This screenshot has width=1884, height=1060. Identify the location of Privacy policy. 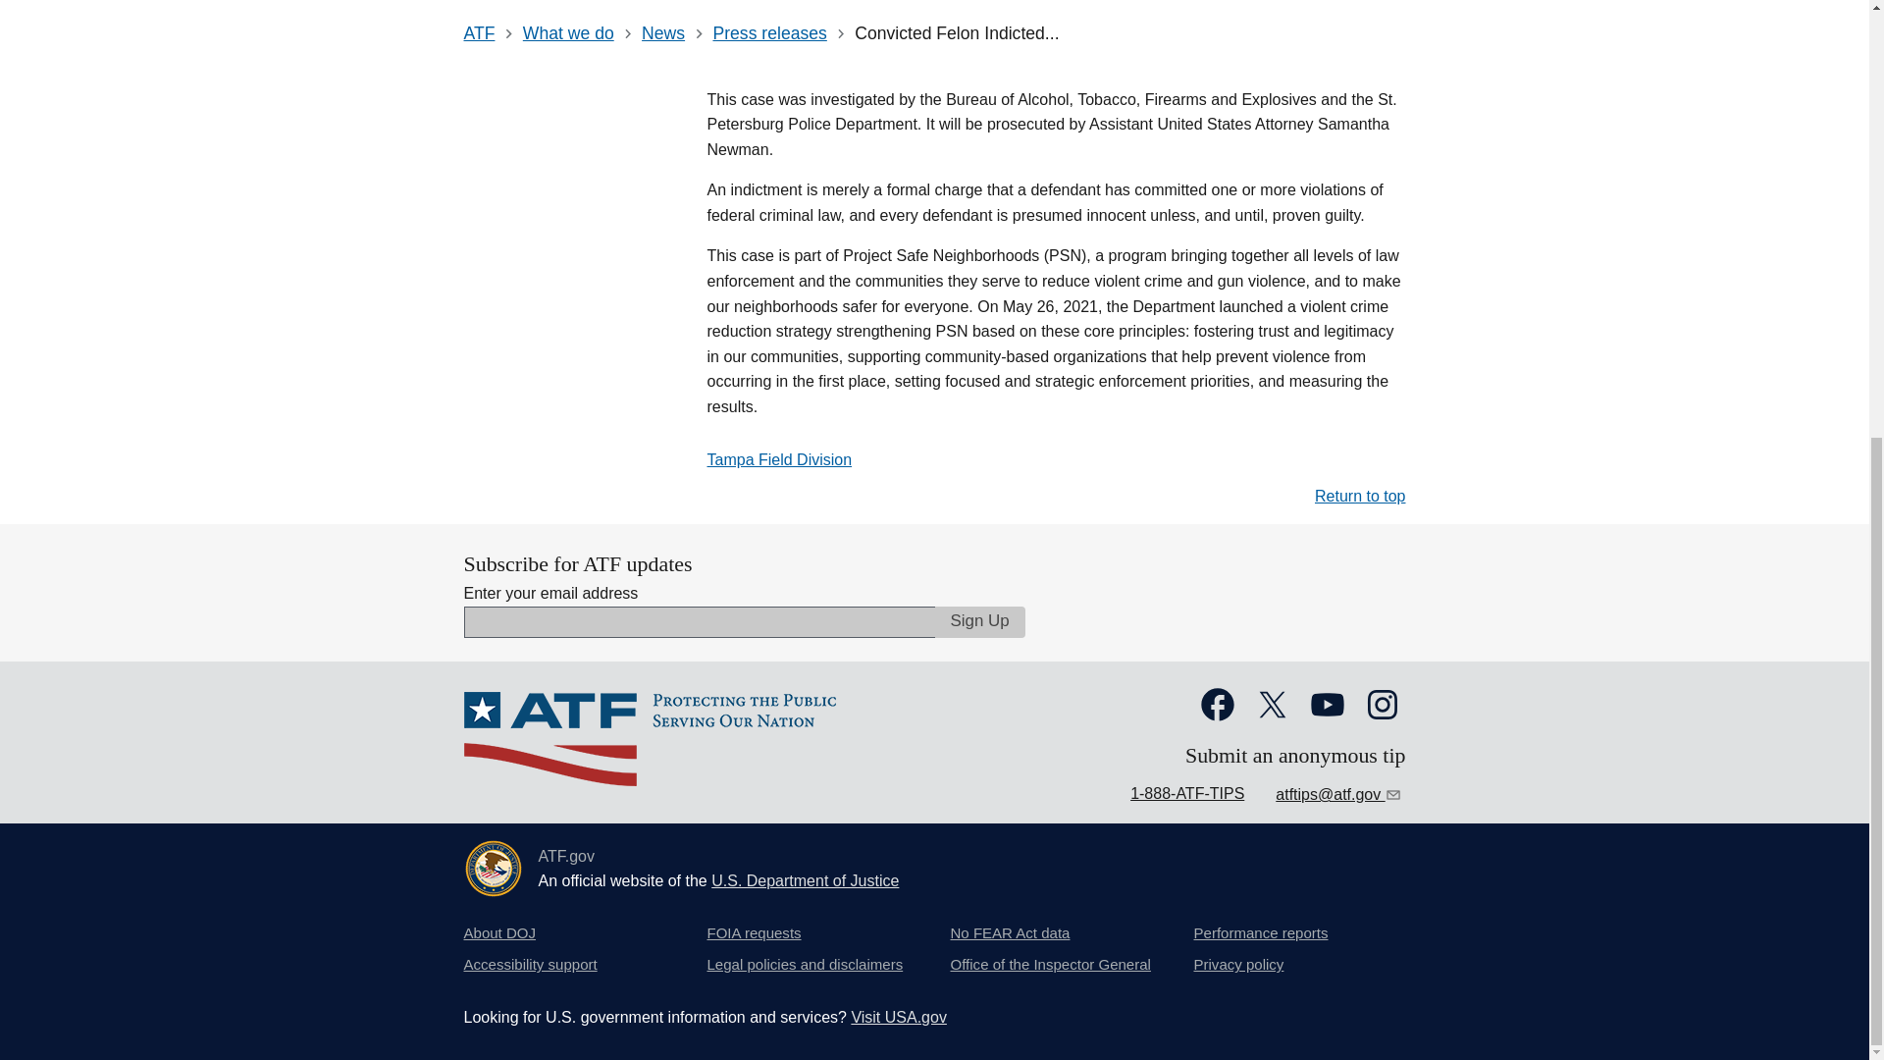
(1237, 964).